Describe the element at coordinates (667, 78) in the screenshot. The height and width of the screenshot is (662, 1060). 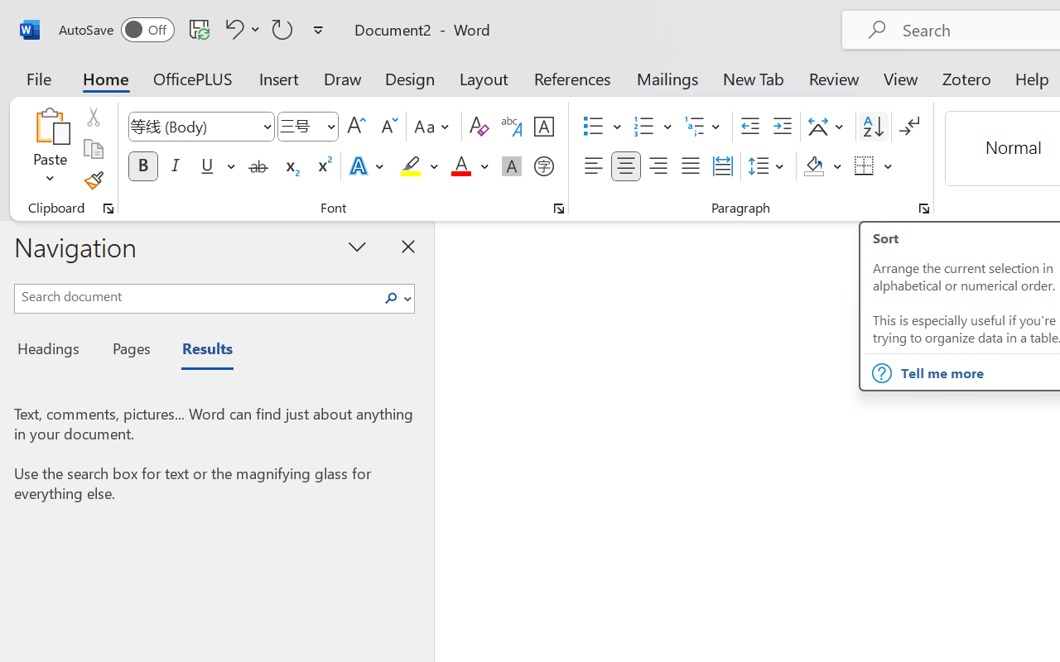
I see `Mailings` at that location.